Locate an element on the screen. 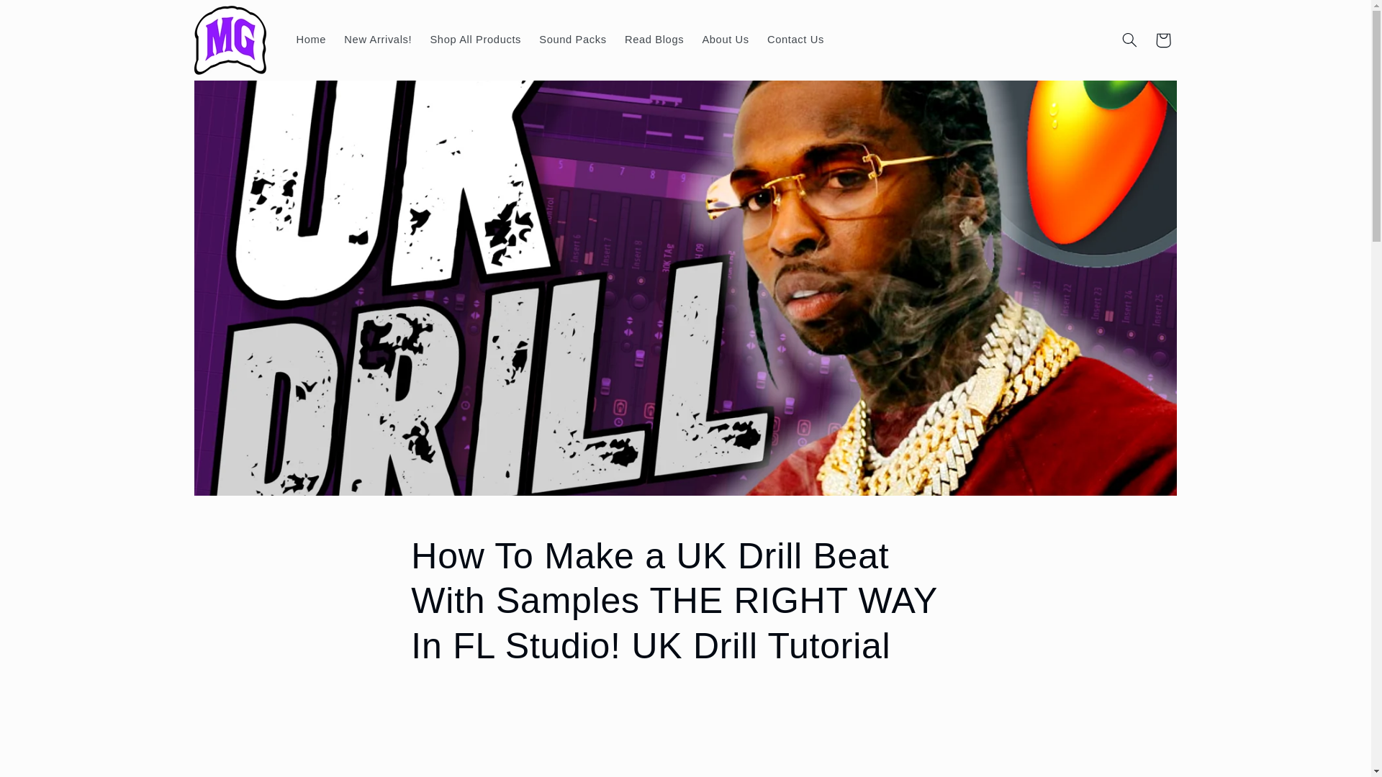 This screenshot has height=777, width=1382. Home is located at coordinates (311, 40).